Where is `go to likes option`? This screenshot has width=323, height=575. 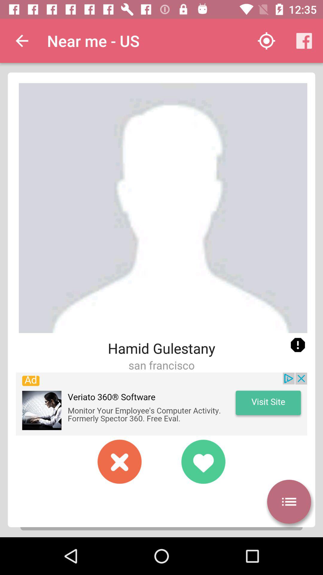
go to likes option is located at coordinates (203, 462).